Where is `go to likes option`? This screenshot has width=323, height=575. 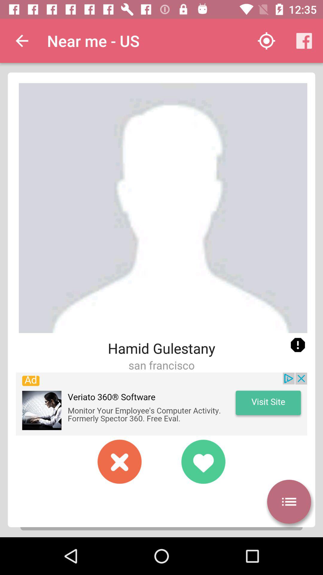
go to likes option is located at coordinates (203, 462).